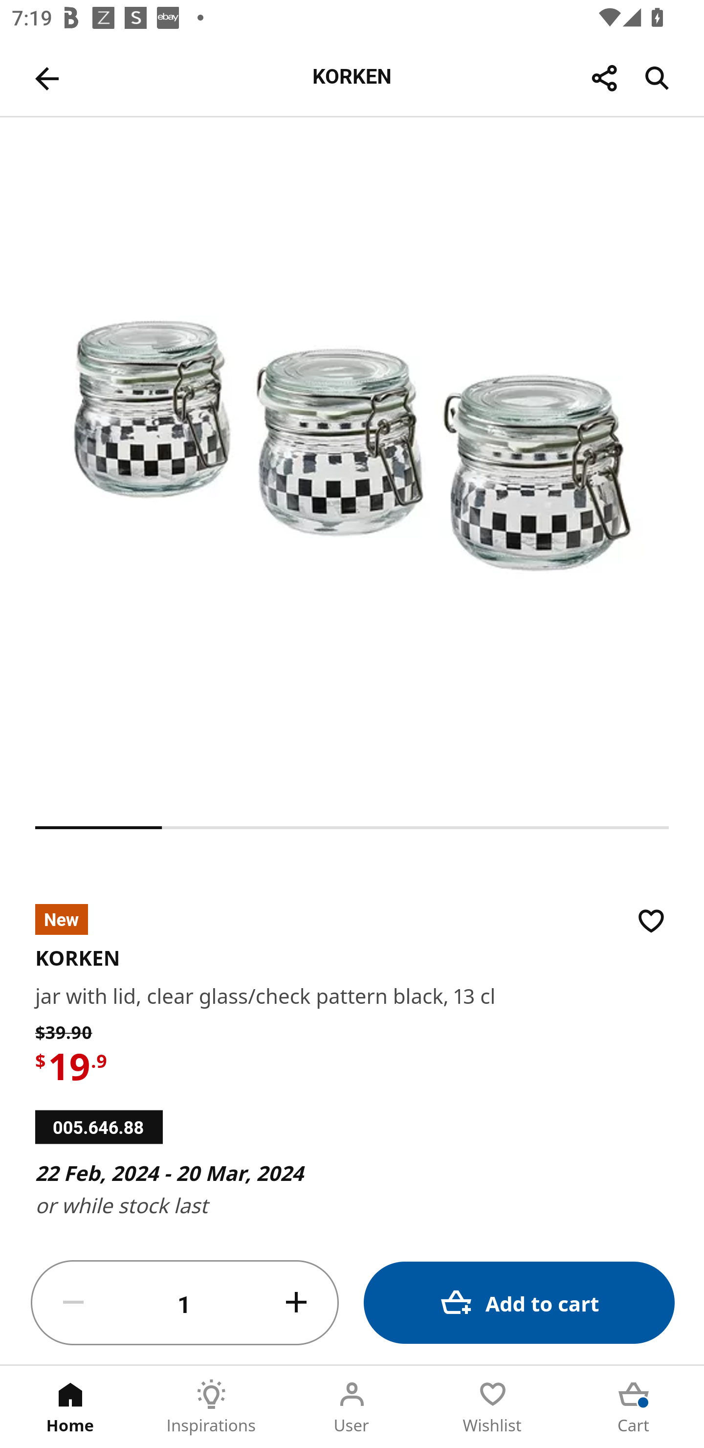 The height and width of the screenshot is (1448, 704). What do you see at coordinates (211, 1407) in the screenshot?
I see `Inspirations
Tab 2 of 5` at bounding box center [211, 1407].